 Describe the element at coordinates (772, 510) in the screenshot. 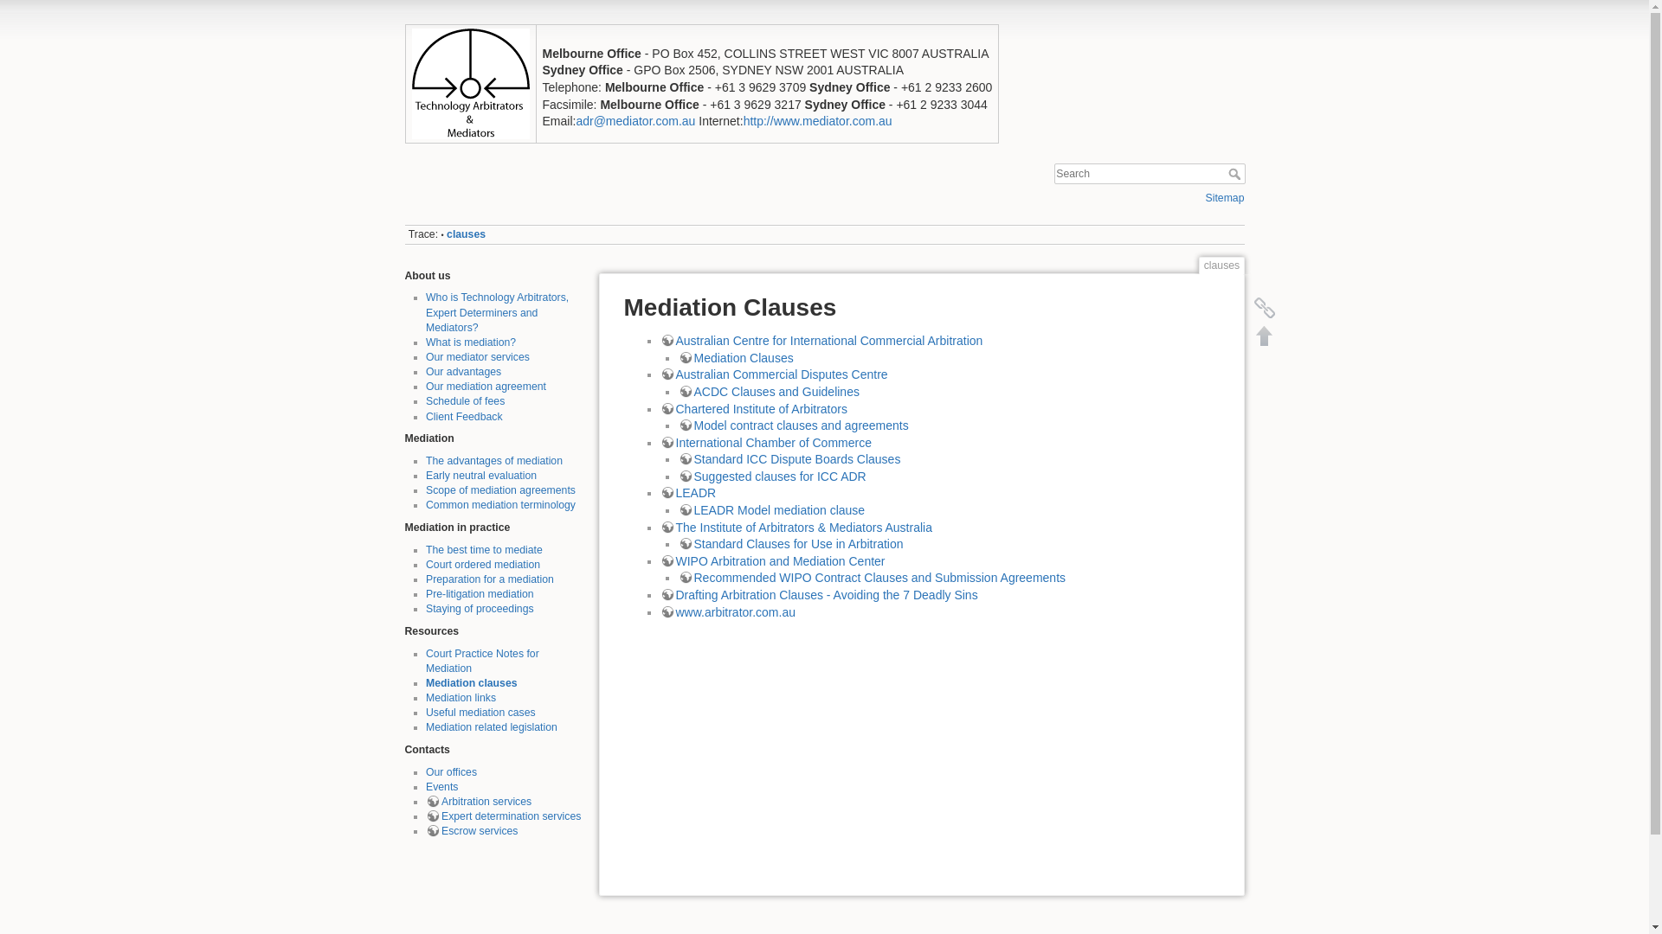

I see `LEADR Model mediation clause` at that location.